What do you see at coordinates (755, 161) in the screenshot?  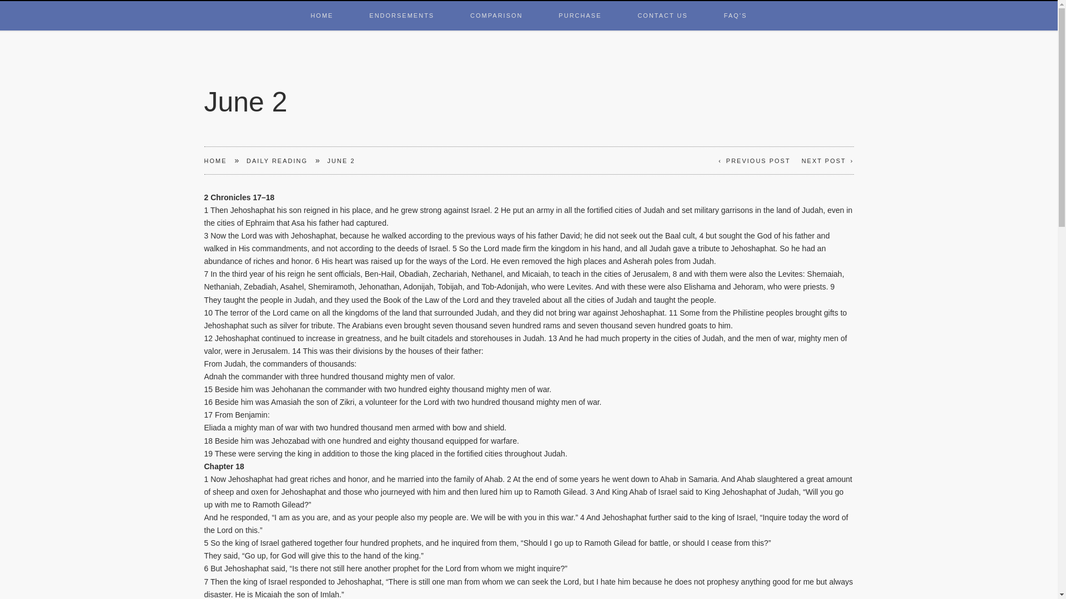 I see `PREVIOUS POST` at bounding box center [755, 161].